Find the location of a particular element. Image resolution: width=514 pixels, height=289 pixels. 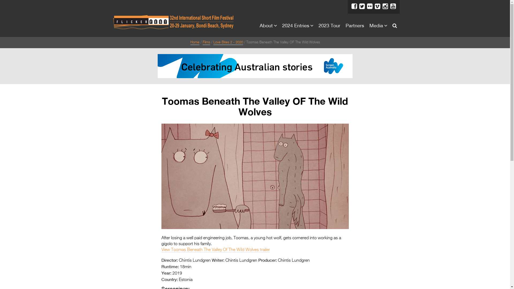

Flickerfest on Instagram is located at coordinates (385, 6).